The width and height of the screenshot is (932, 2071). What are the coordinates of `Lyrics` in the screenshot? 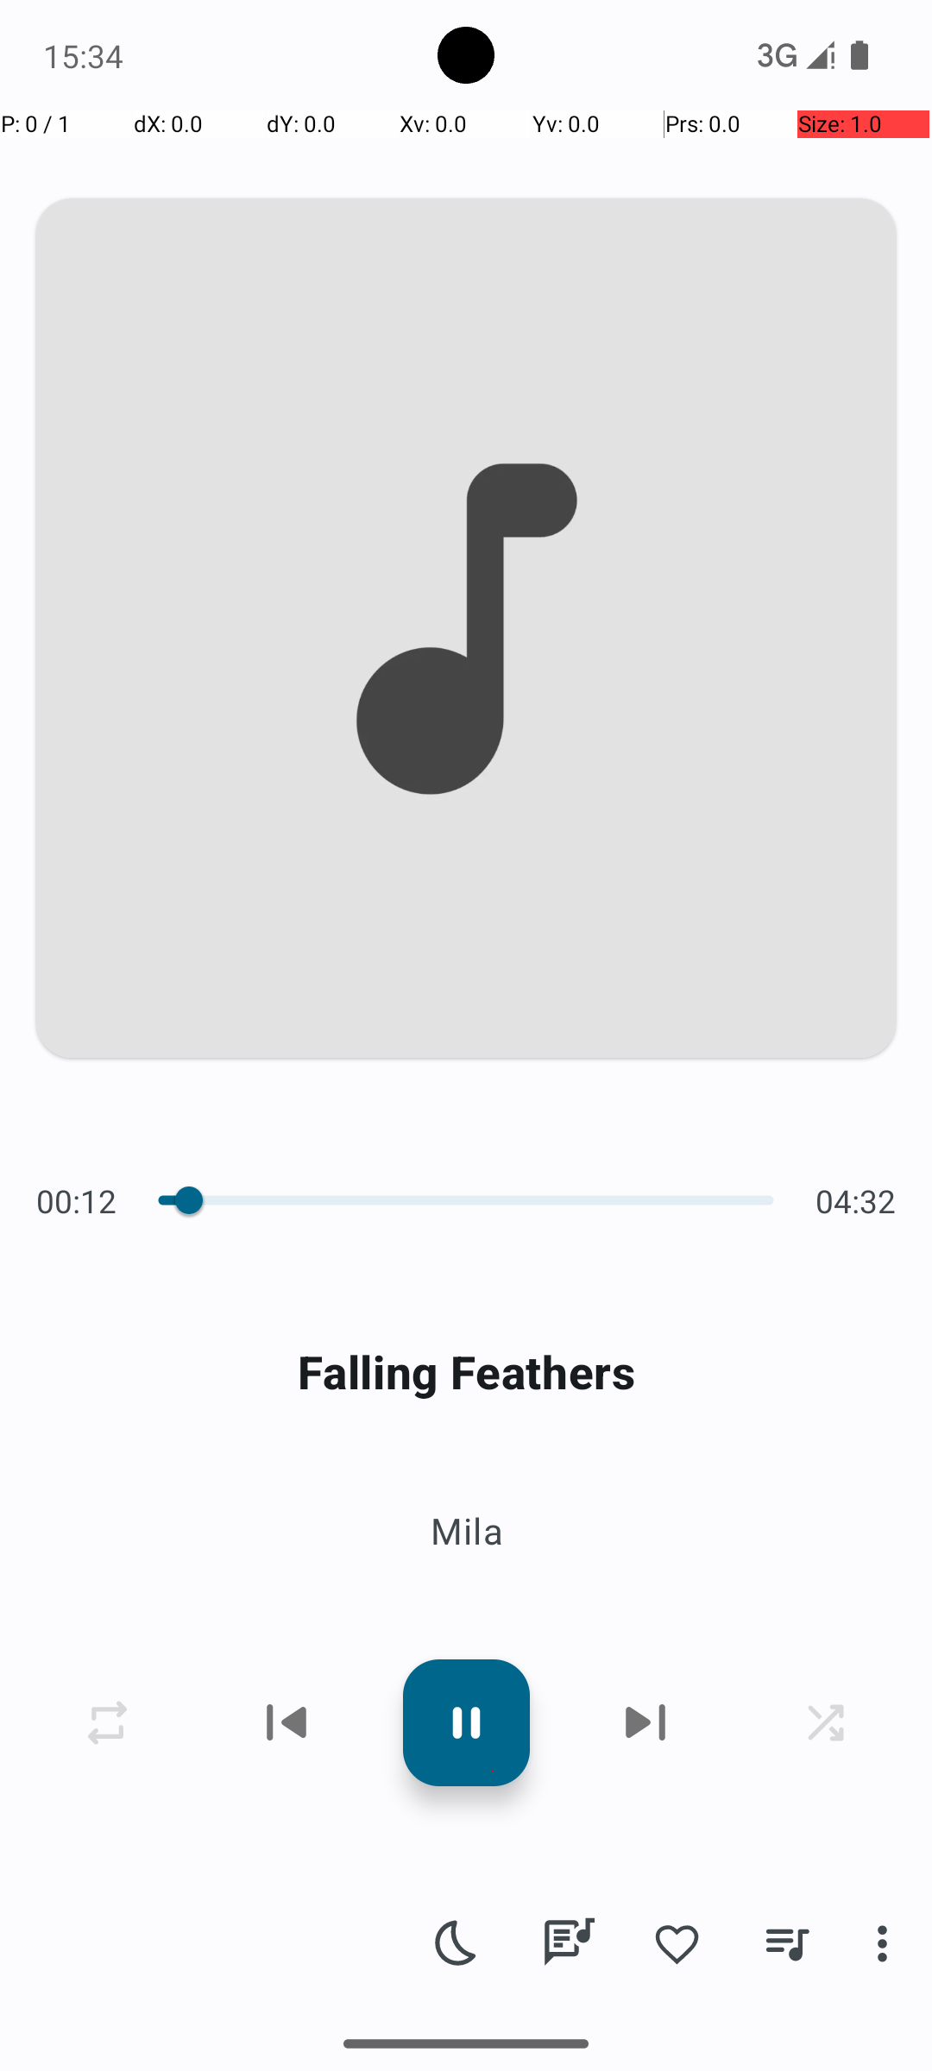 It's located at (568, 1943).